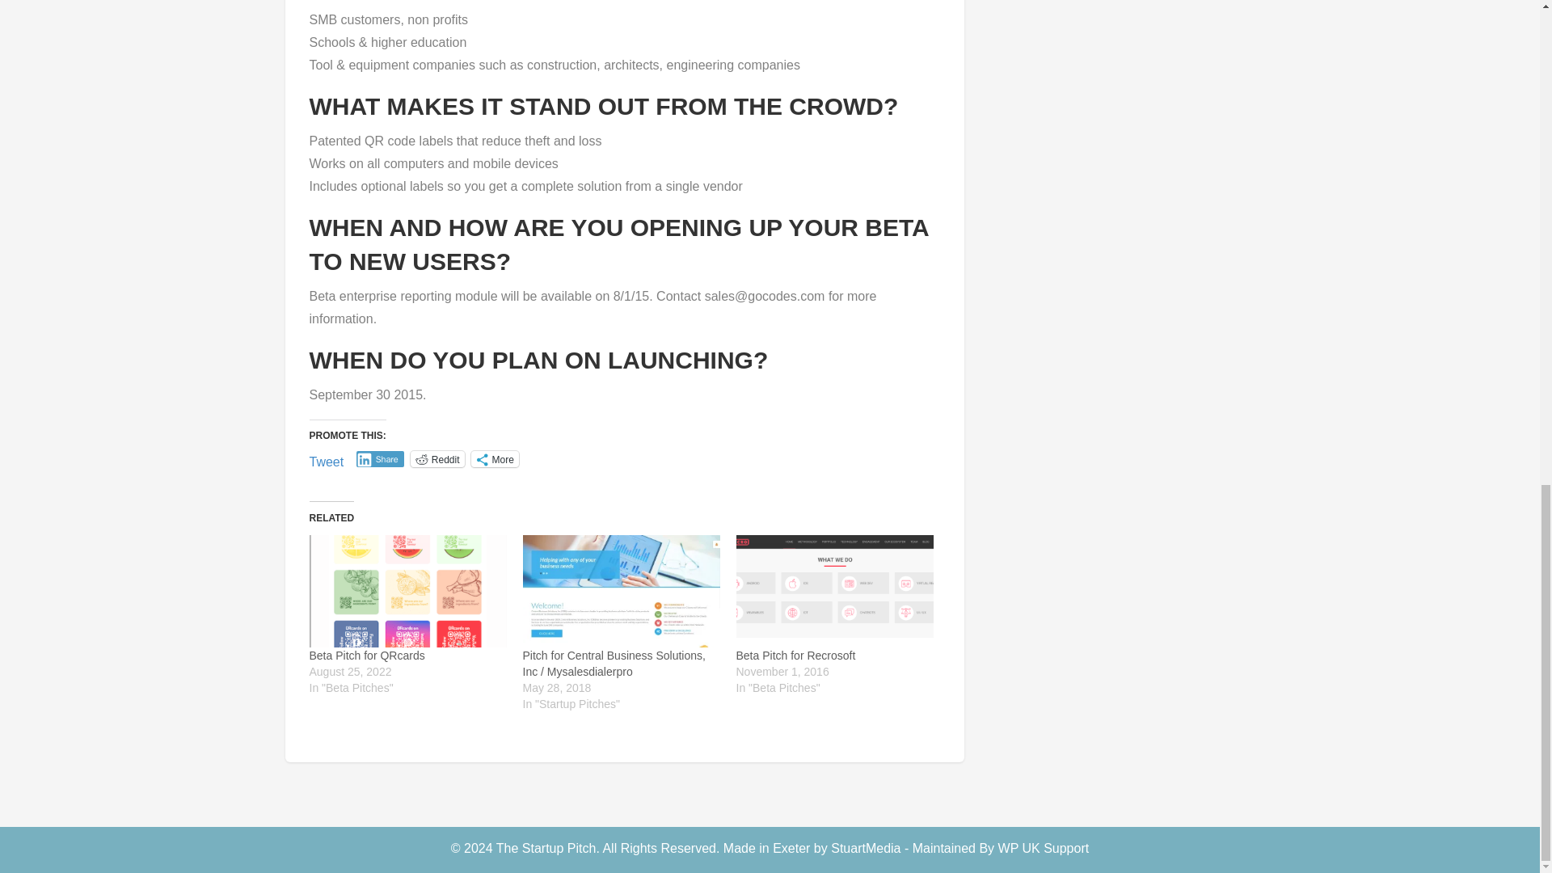 This screenshot has width=1552, height=873. I want to click on WP UK Support, so click(1043, 849).